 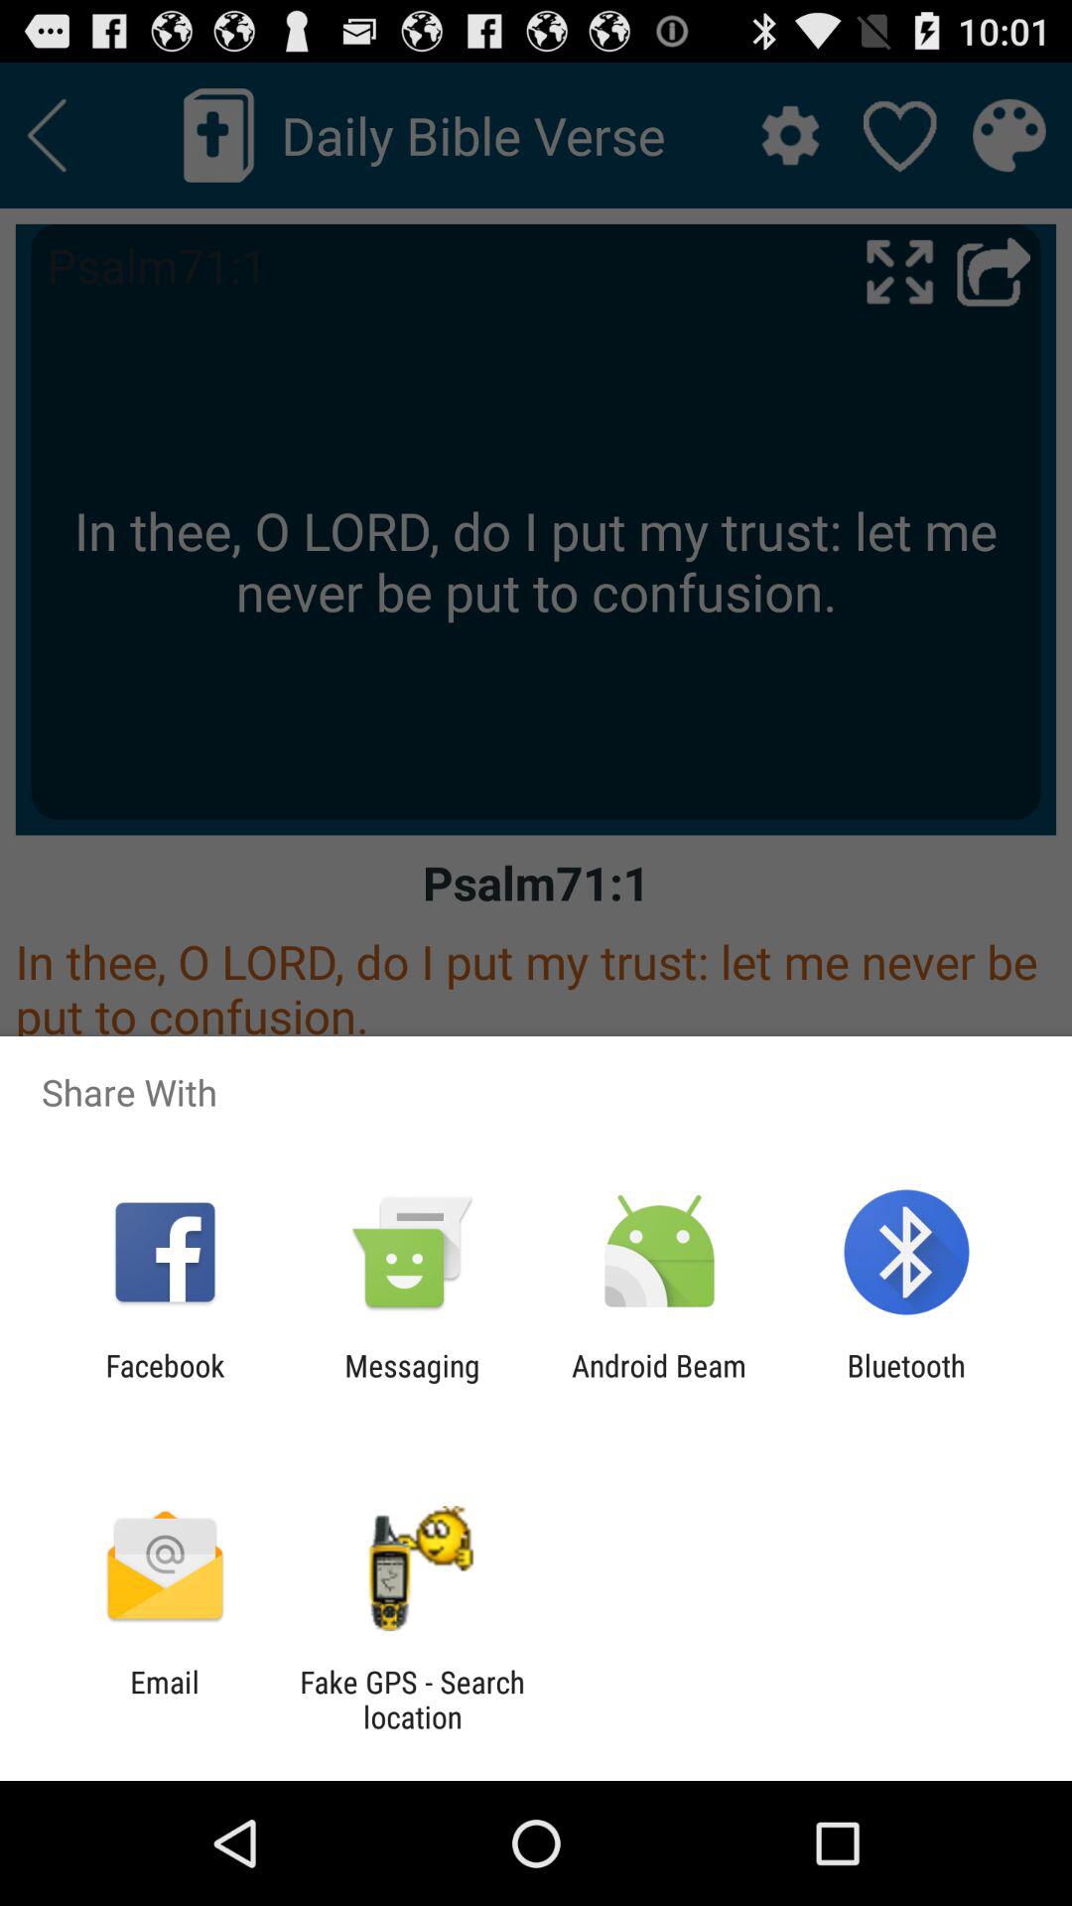 I want to click on swipe to the facebook item, so click(x=165, y=1383).